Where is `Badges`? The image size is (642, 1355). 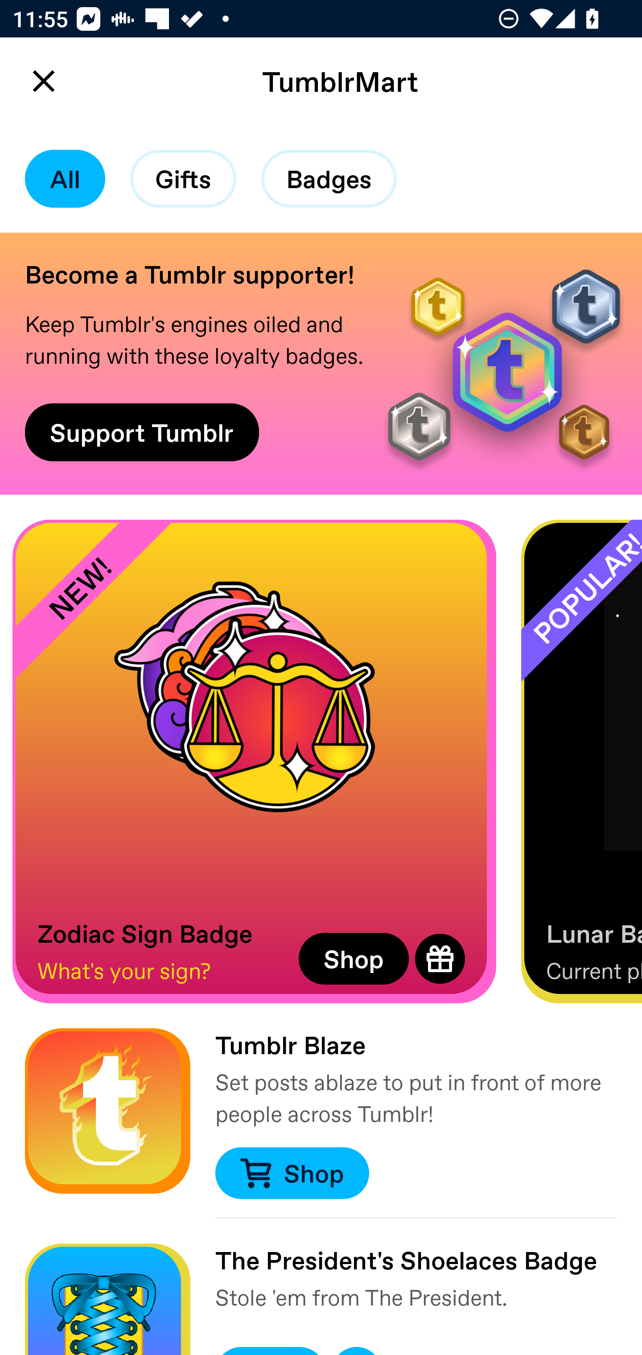
Badges is located at coordinates (329, 179).